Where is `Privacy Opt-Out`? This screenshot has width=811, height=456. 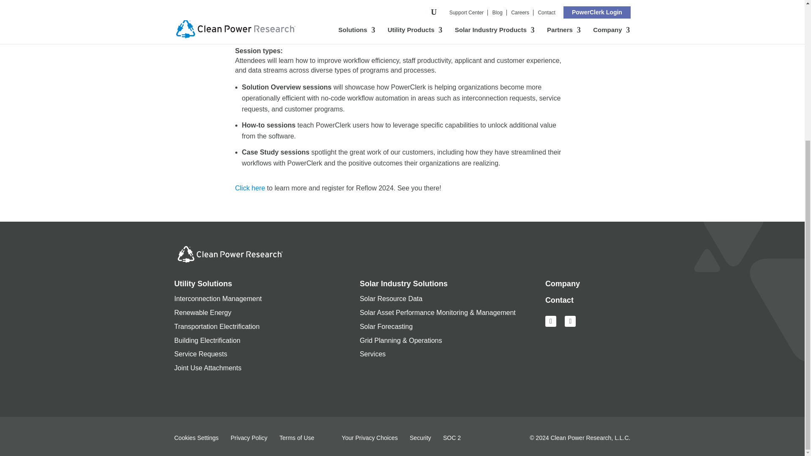
Privacy Opt-Out is located at coordinates (362, 438).